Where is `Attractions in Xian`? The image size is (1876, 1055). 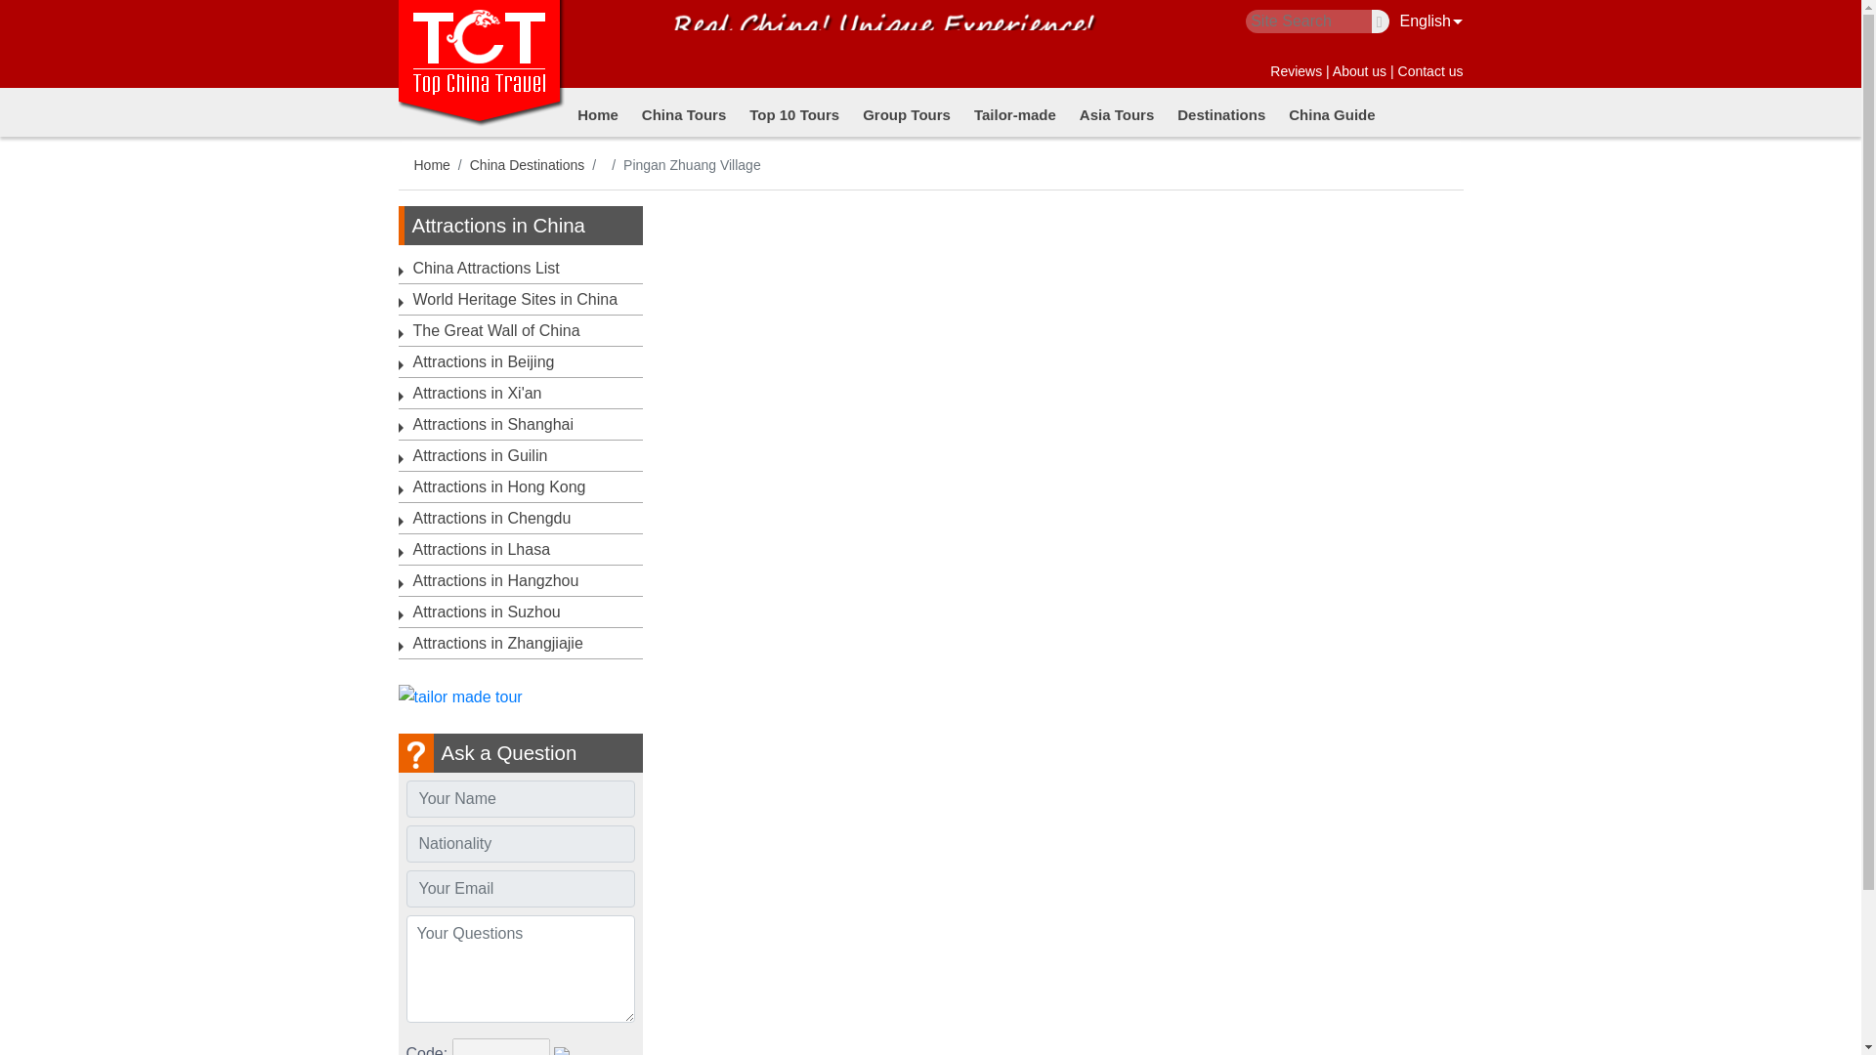 Attractions in Xian is located at coordinates (477, 393).